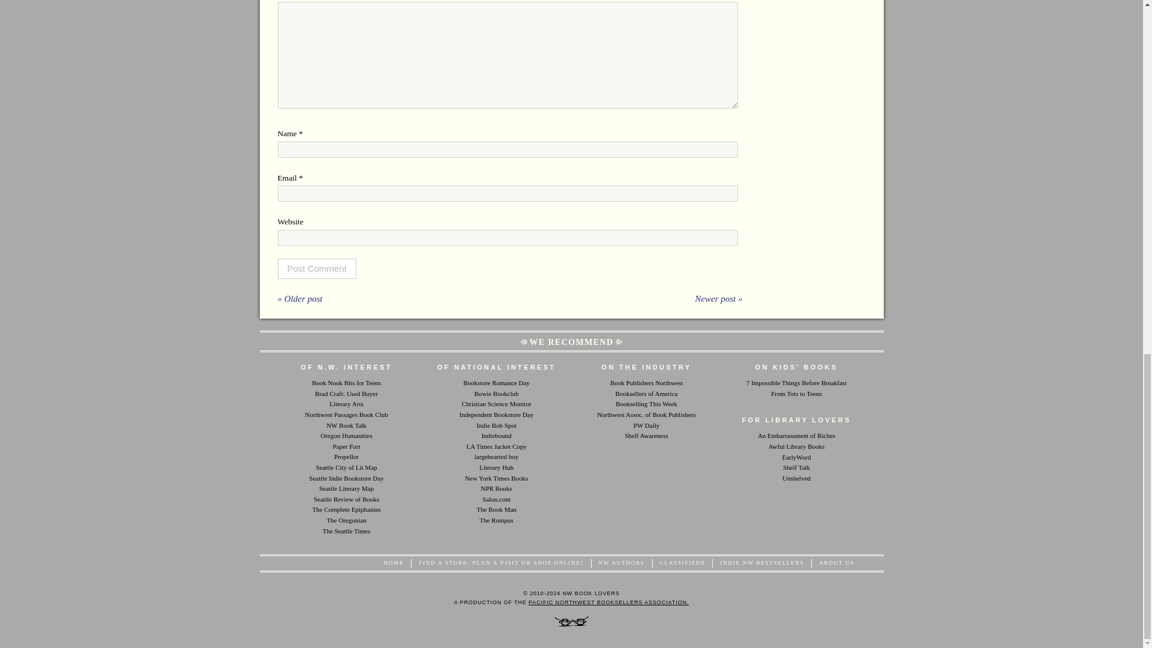 This screenshot has height=648, width=1152. Describe the element at coordinates (496, 414) in the screenshot. I see `Support and celebrate your local indie!` at that location.